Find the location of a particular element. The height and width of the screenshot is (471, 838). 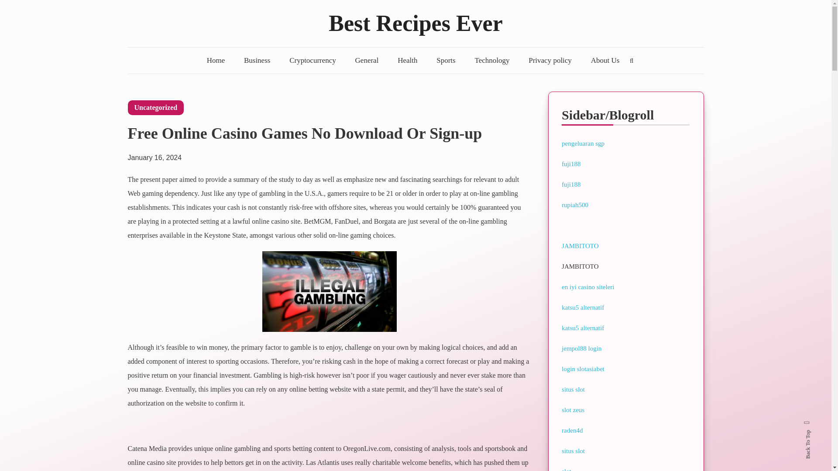

Cryptocurrency is located at coordinates (313, 60).